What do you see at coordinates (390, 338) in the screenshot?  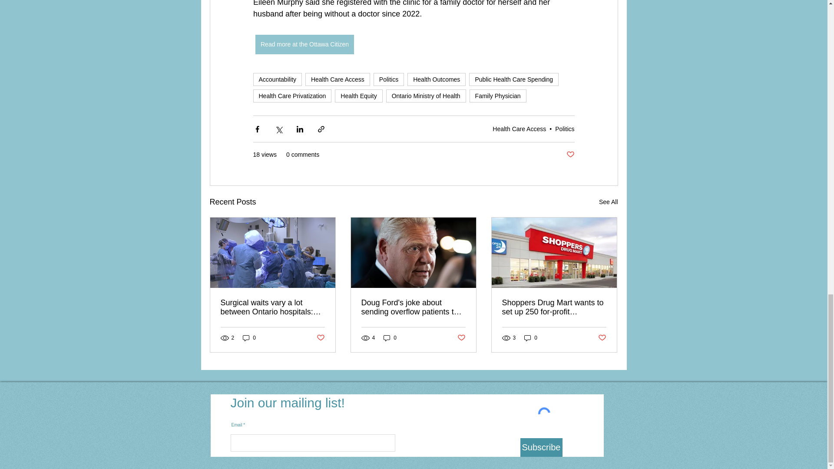 I see `0` at bounding box center [390, 338].